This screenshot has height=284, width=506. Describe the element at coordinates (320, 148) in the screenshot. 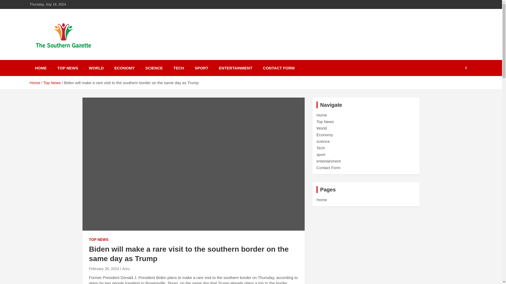

I see `Tech` at that location.